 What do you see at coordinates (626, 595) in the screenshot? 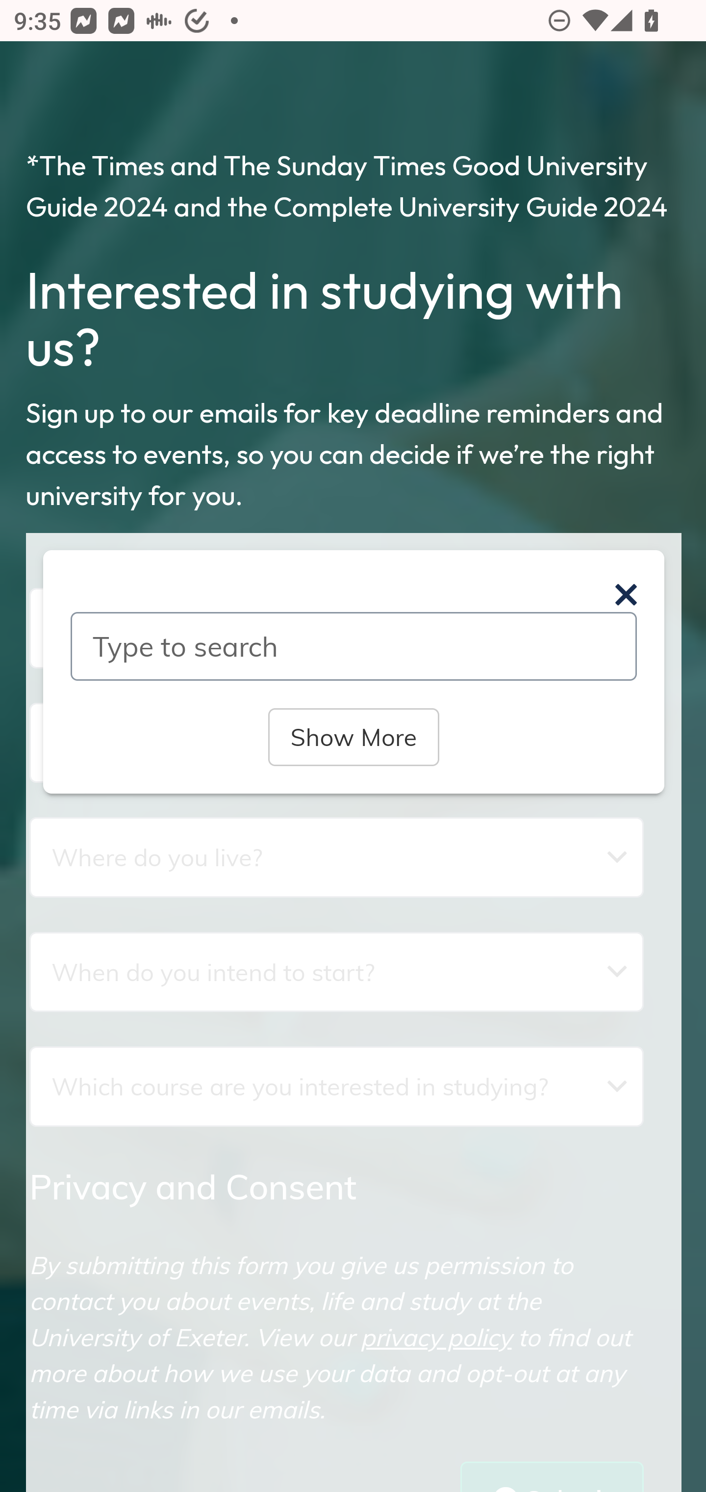
I see `Close` at bounding box center [626, 595].